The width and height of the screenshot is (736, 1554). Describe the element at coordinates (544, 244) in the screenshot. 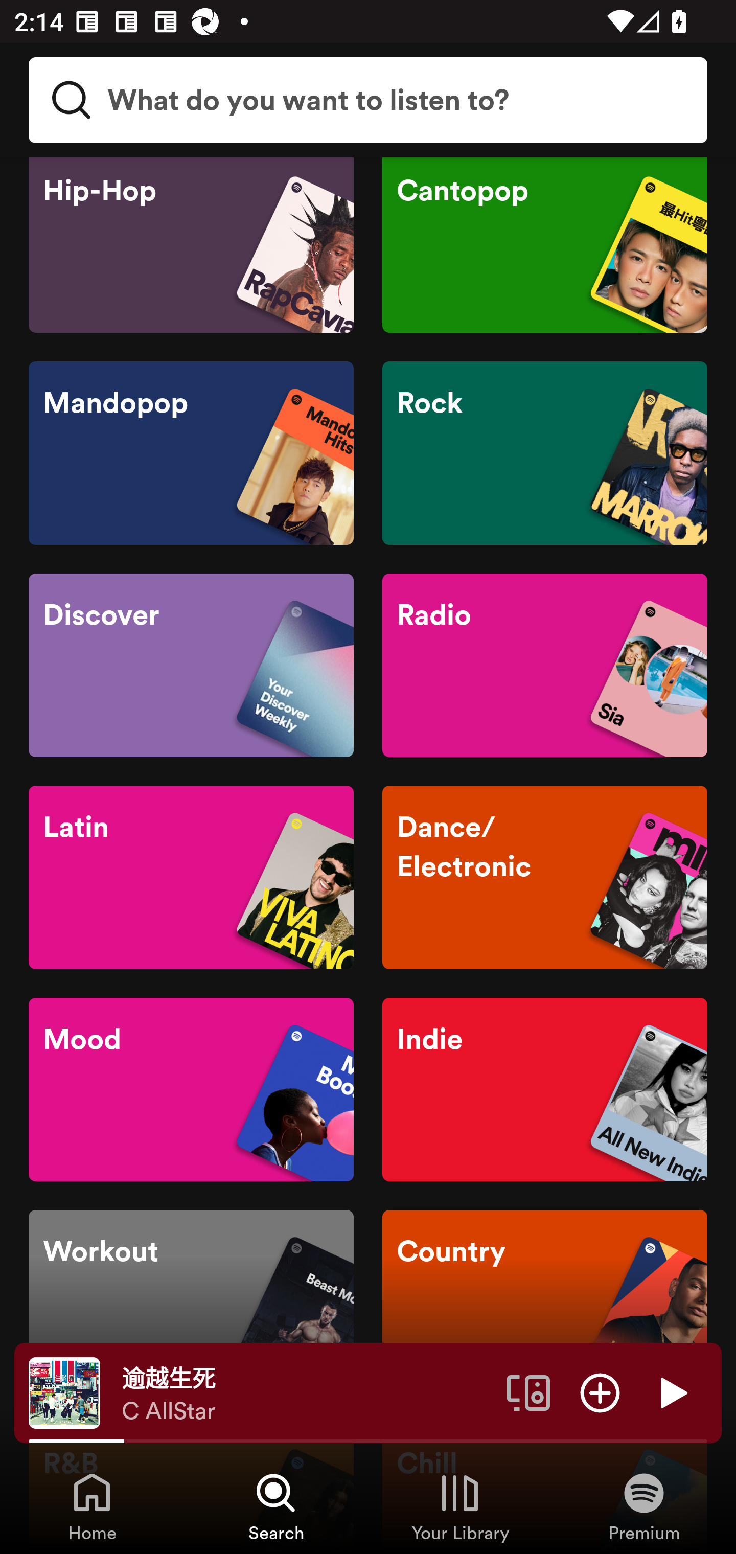

I see `Cantopop` at that location.